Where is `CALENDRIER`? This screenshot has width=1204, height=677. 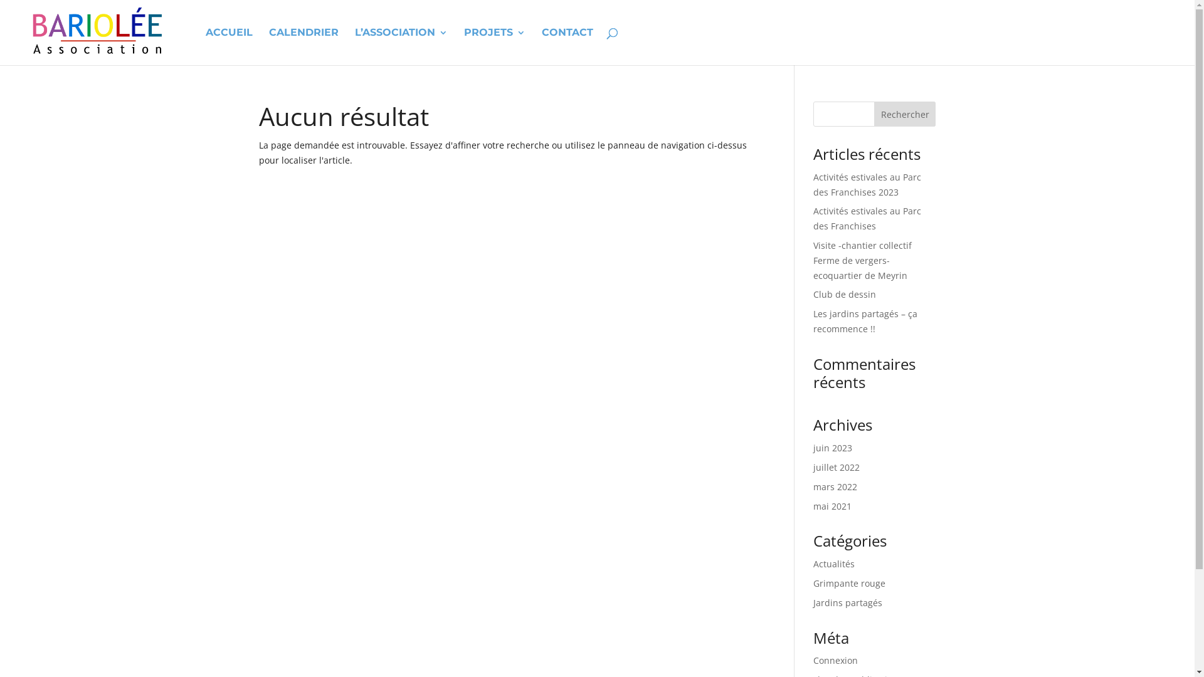 CALENDRIER is located at coordinates (304, 46).